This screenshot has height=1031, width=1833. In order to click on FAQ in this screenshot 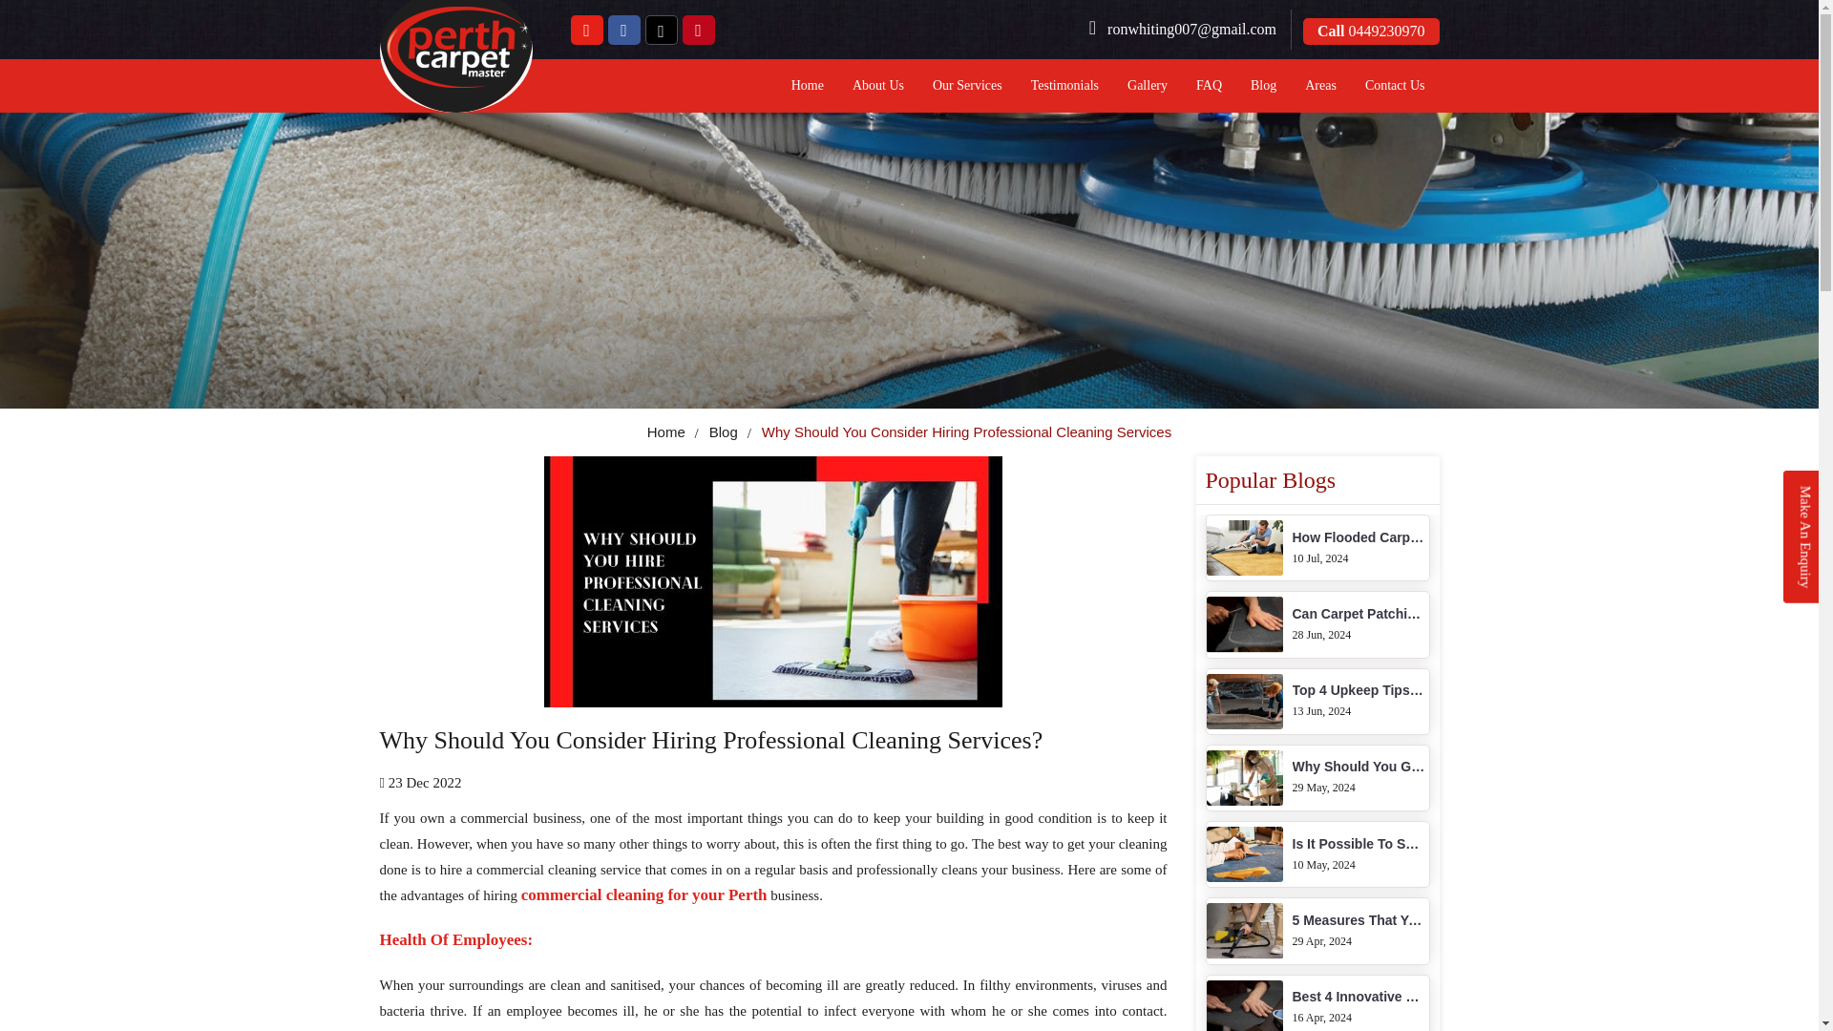, I will do `click(1209, 85)`.